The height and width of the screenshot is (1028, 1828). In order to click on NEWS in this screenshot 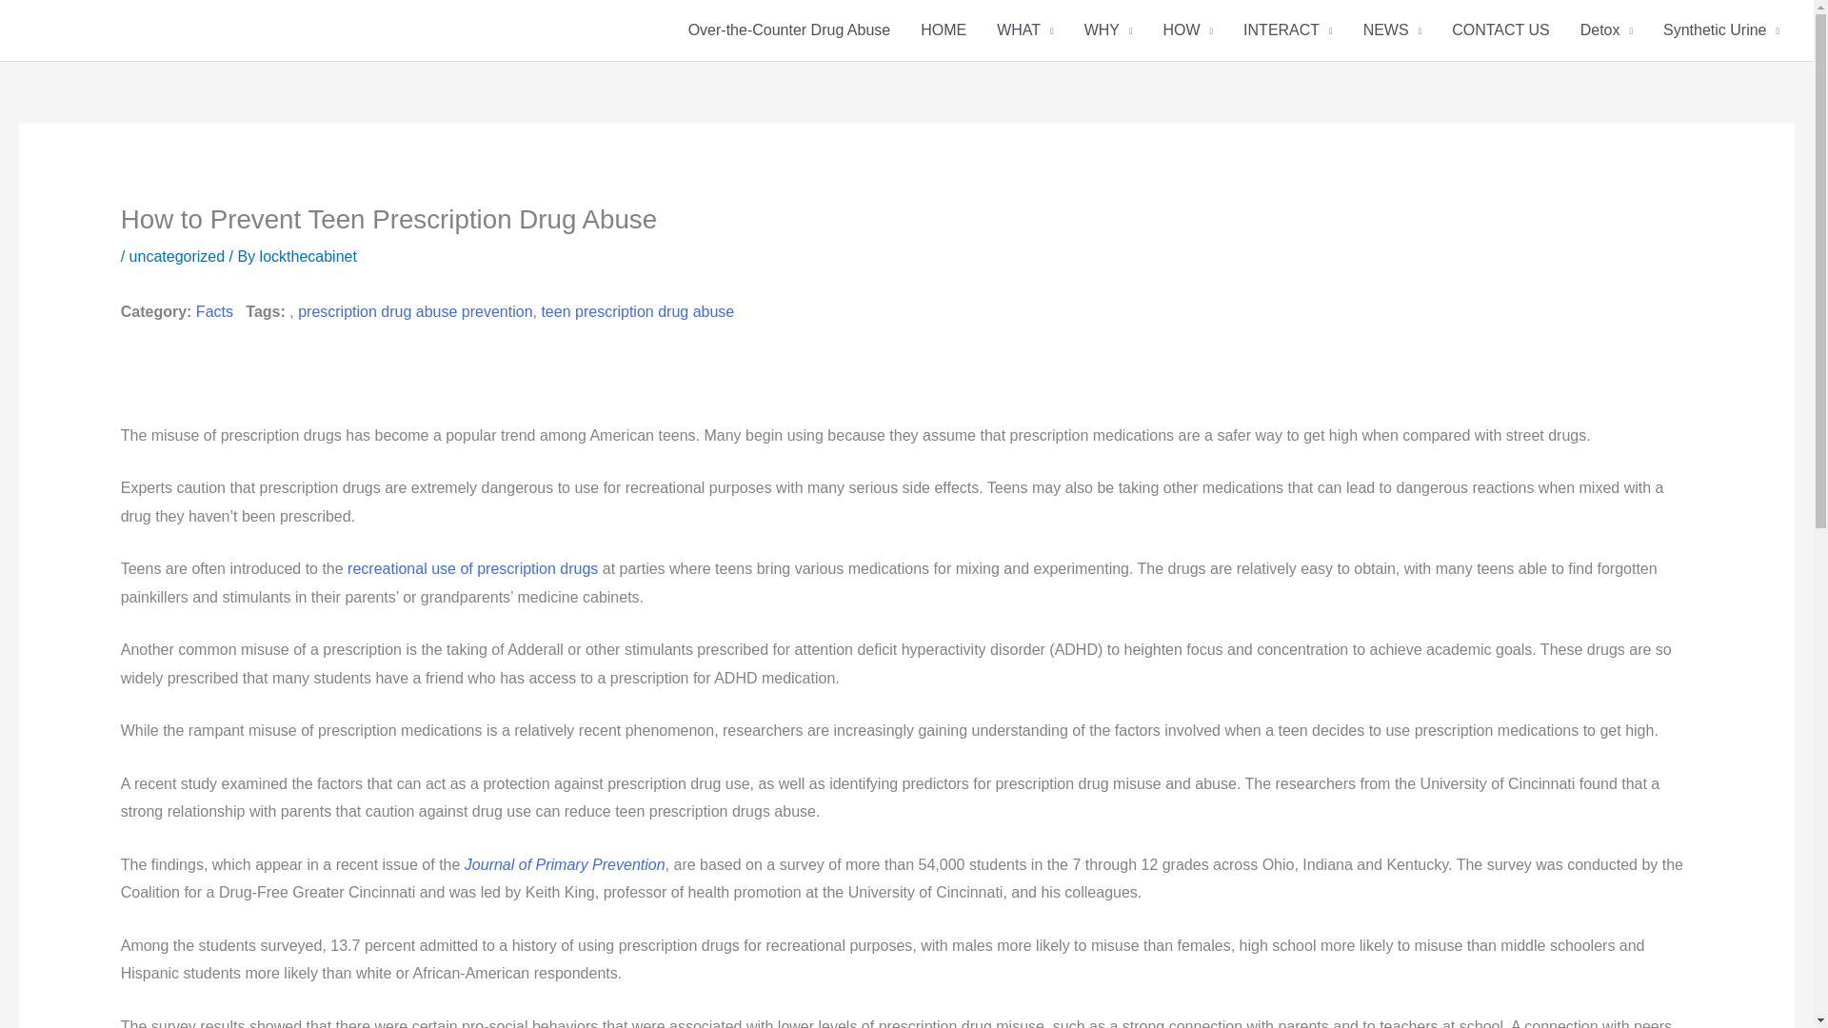, I will do `click(1392, 30)`.